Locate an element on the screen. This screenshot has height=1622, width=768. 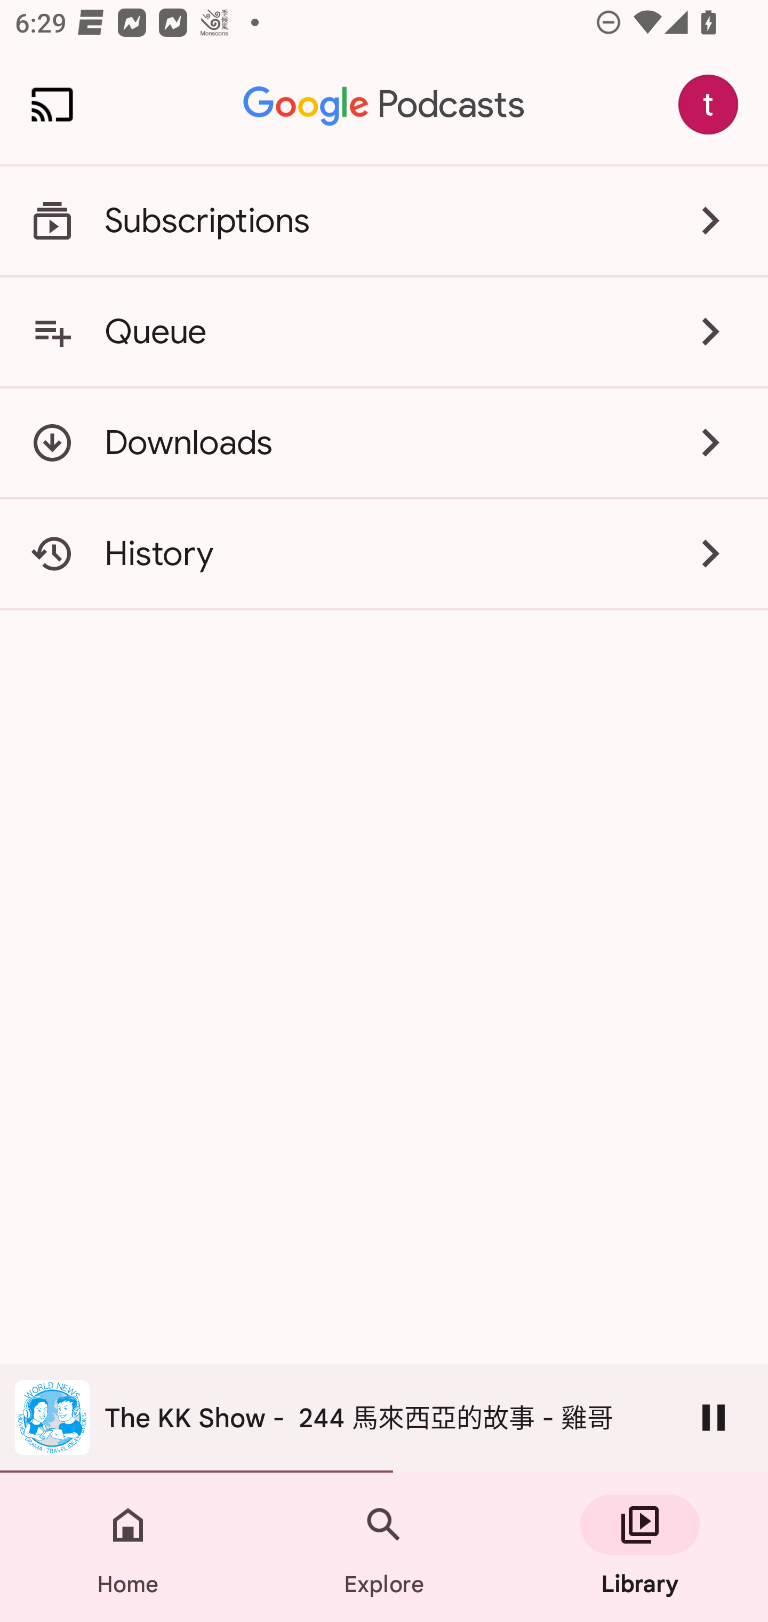
Pause is located at coordinates (714, 1417).